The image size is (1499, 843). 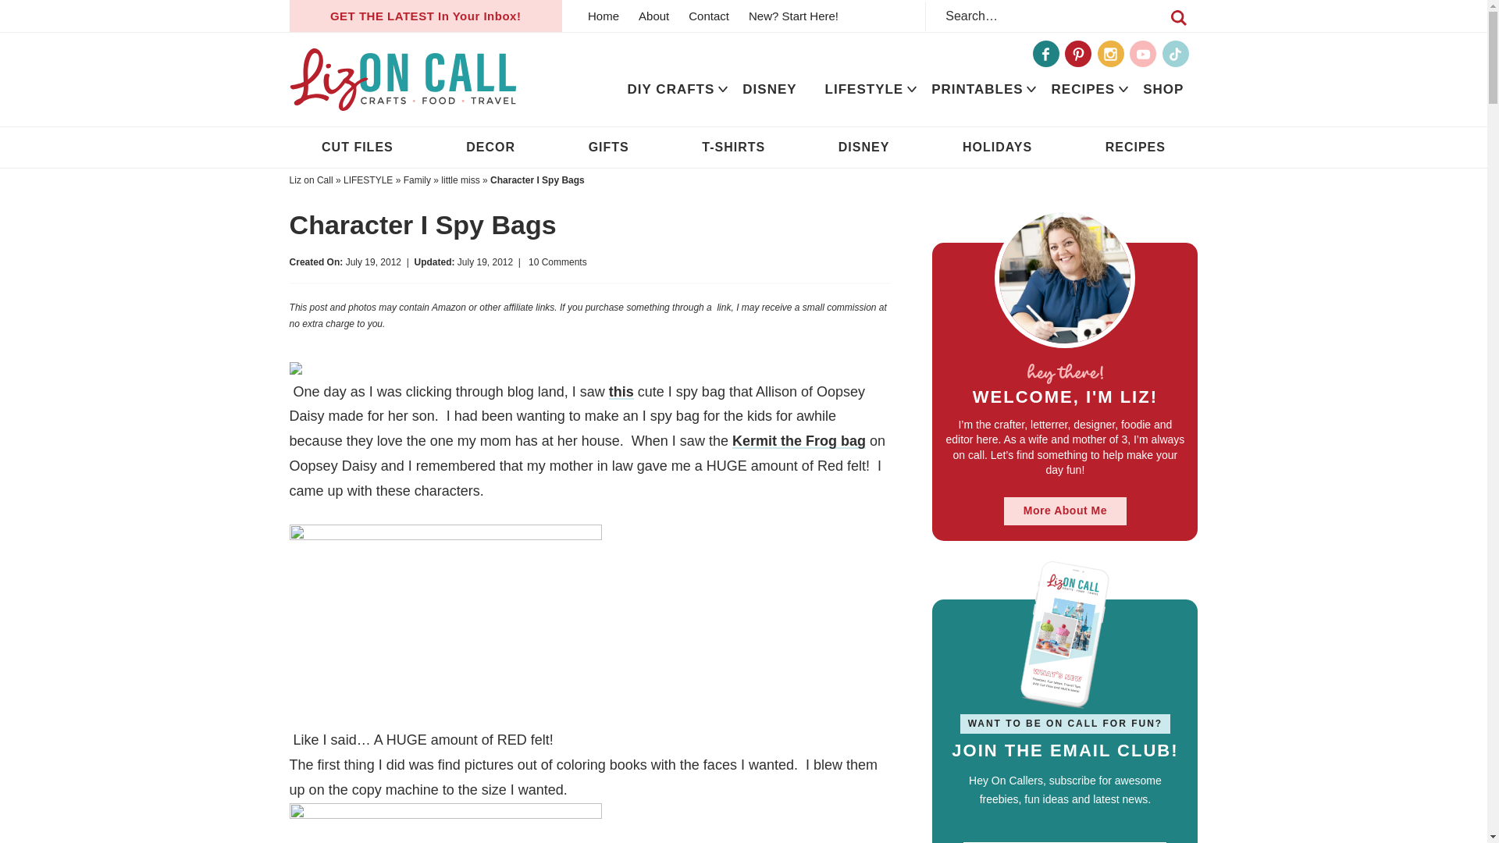 What do you see at coordinates (977, 89) in the screenshot?
I see `PRINTABLES` at bounding box center [977, 89].